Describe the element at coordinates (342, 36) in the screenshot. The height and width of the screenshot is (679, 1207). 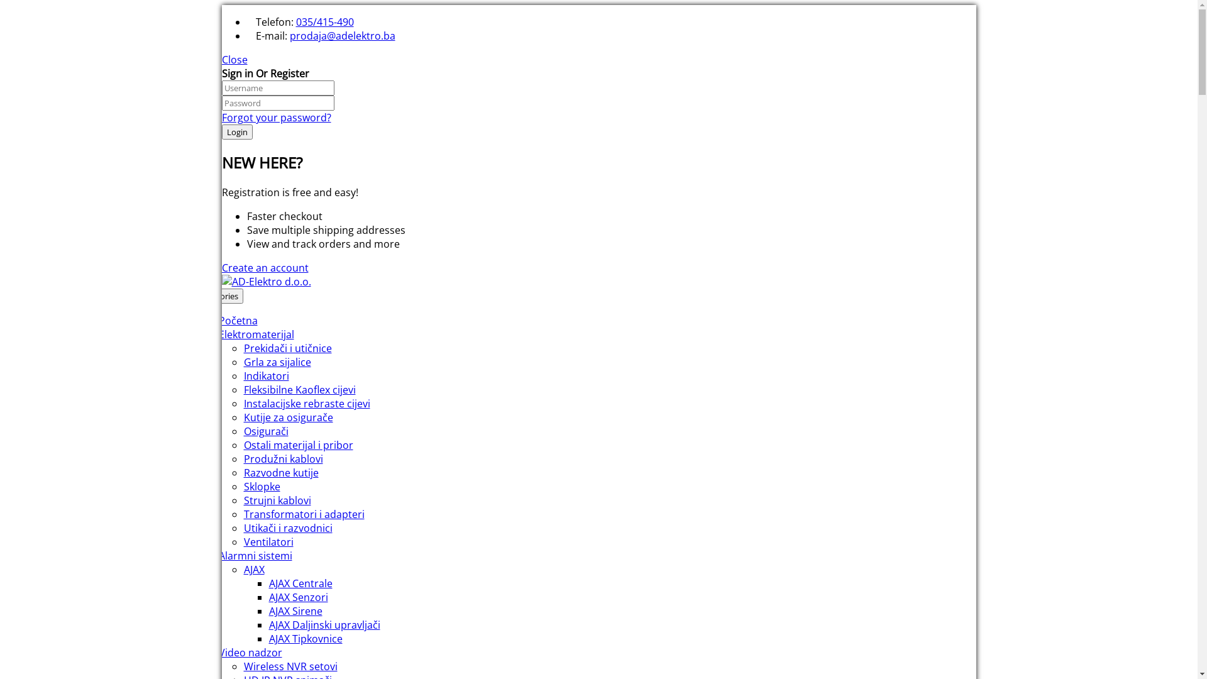
I see `prodaja@adelektro.ba` at that location.